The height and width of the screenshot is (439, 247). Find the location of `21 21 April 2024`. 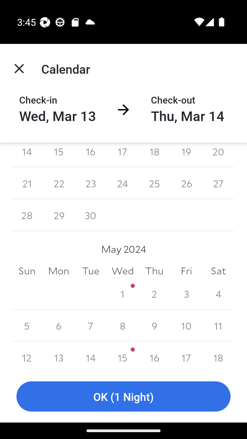

21 21 April 2024 is located at coordinates (27, 183).